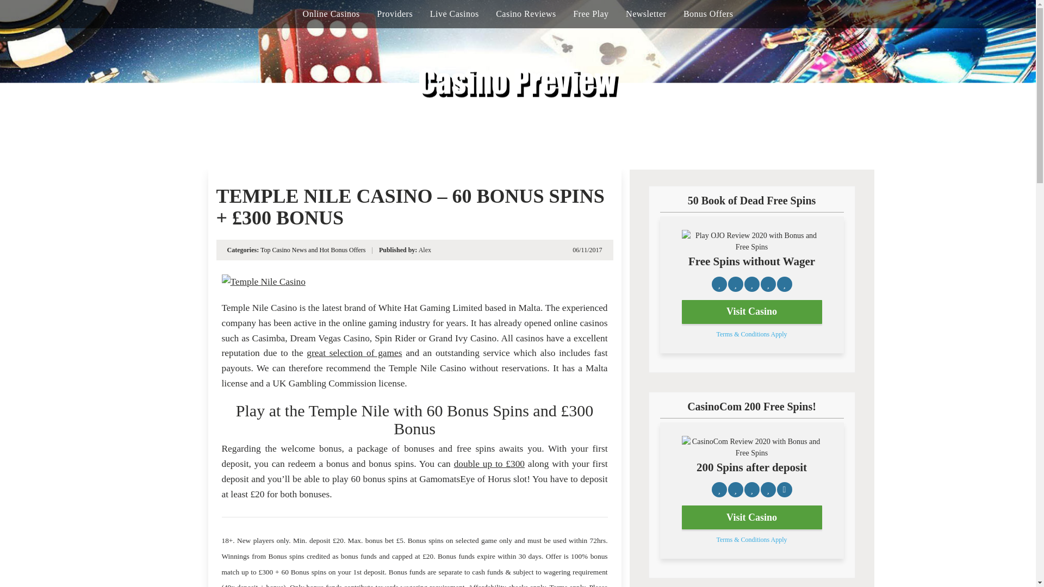 The width and height of the screenshot is (1044, 587). What do you see at coordinates (395, 14) in the screenshot?
I see `Providers` at bounding box center [395, 14].